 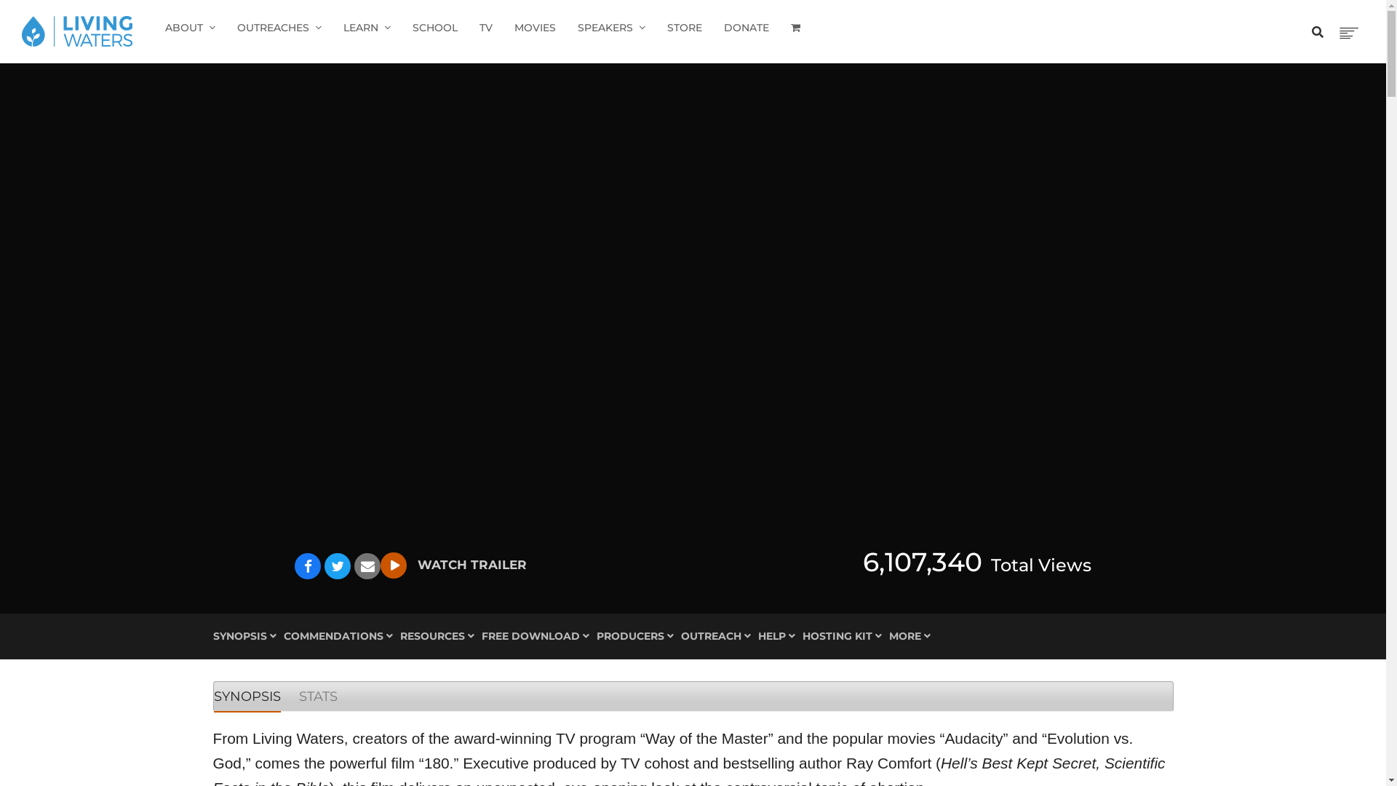 What do you see at coordinates (536, 28) in the screenshot?
I see `MOVIES` at bounding box center [536, 28].